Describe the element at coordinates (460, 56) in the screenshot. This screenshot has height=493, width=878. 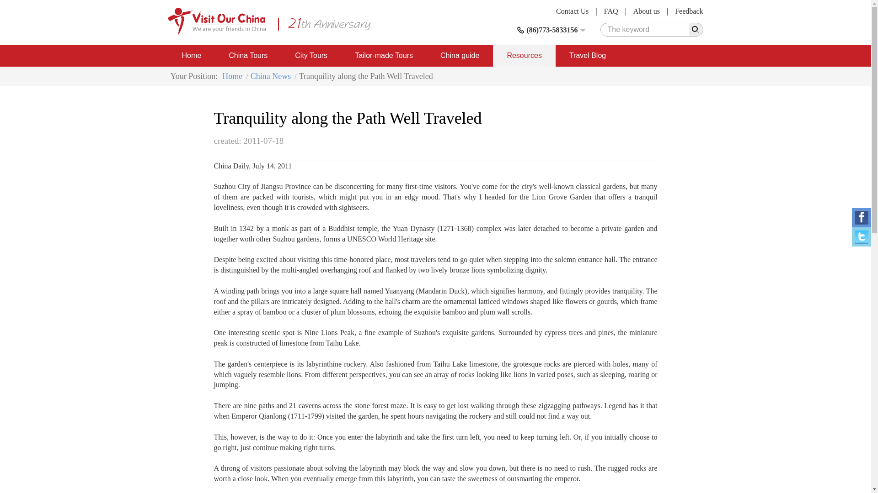
I see `China guide` at that location.